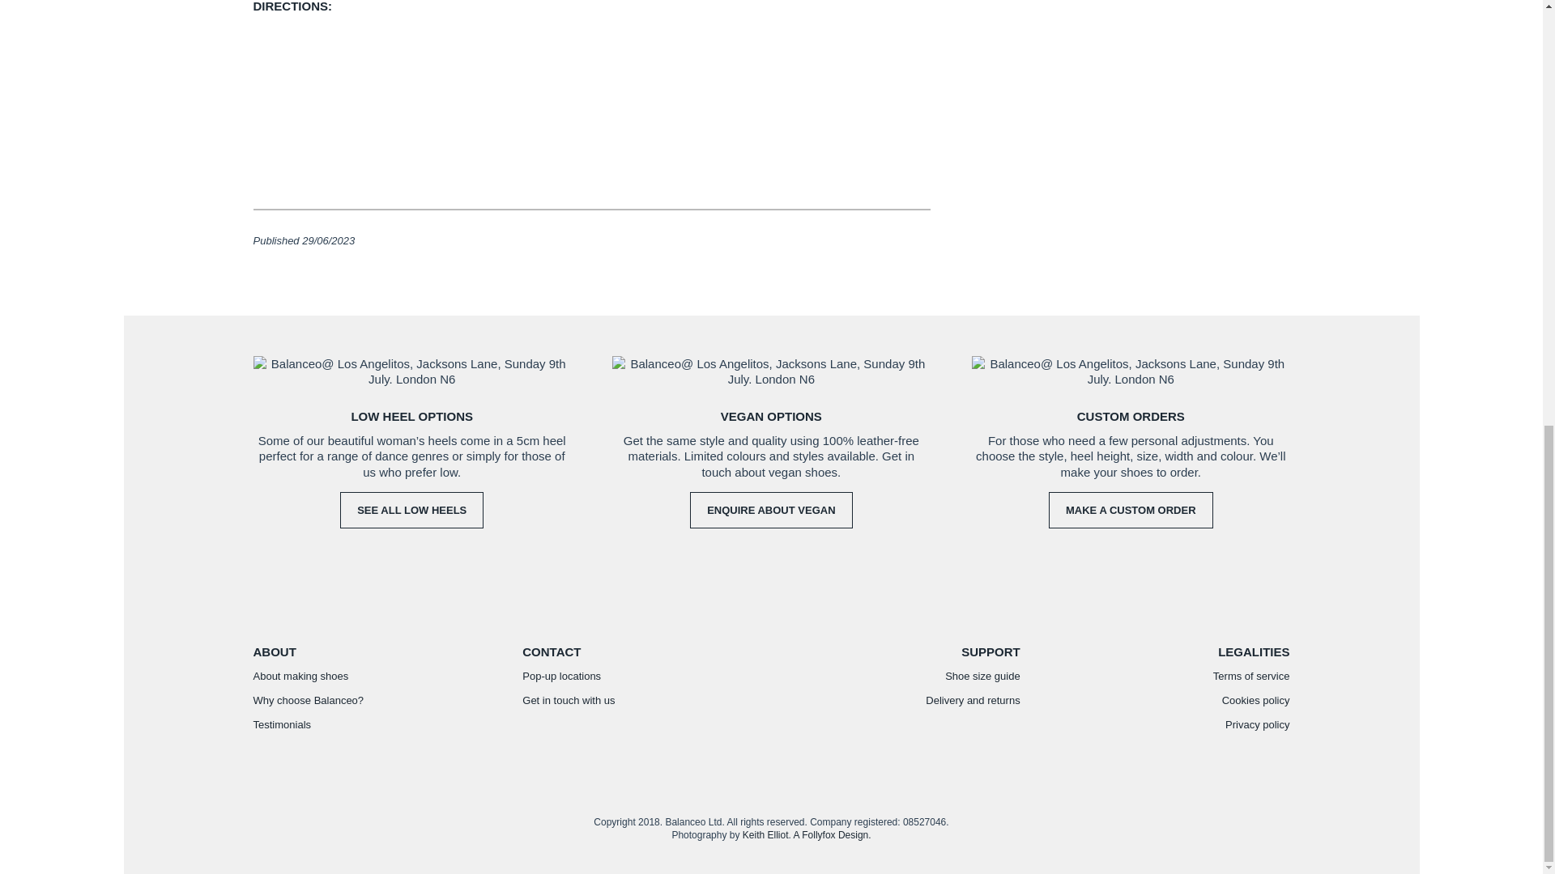 The width and height of the screenshot is (1555, 874). I want to click on About making shoes, so click(300, 677).